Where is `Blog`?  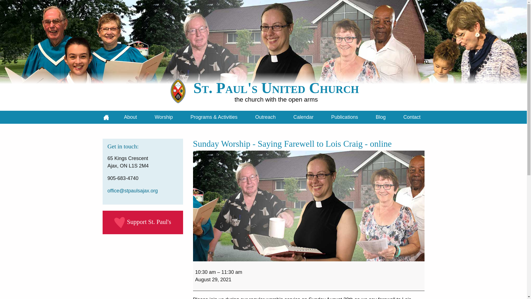
Blog is located at coordinates (381, 117).